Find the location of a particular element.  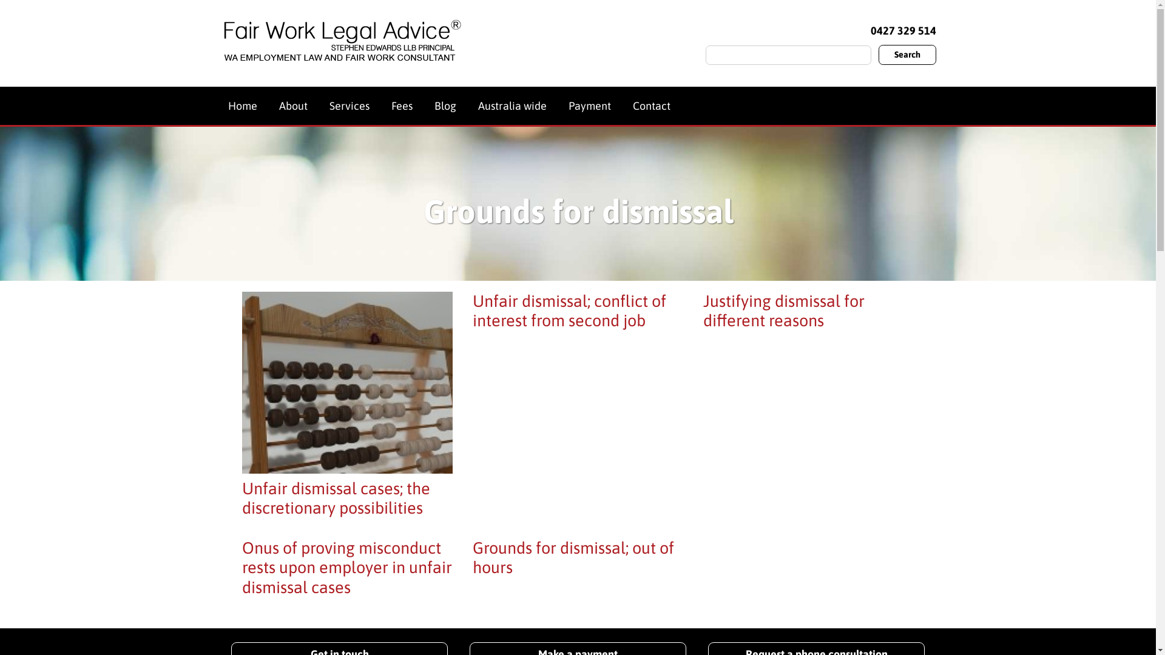

0427 329 514 is located at coordinates (900, 30).